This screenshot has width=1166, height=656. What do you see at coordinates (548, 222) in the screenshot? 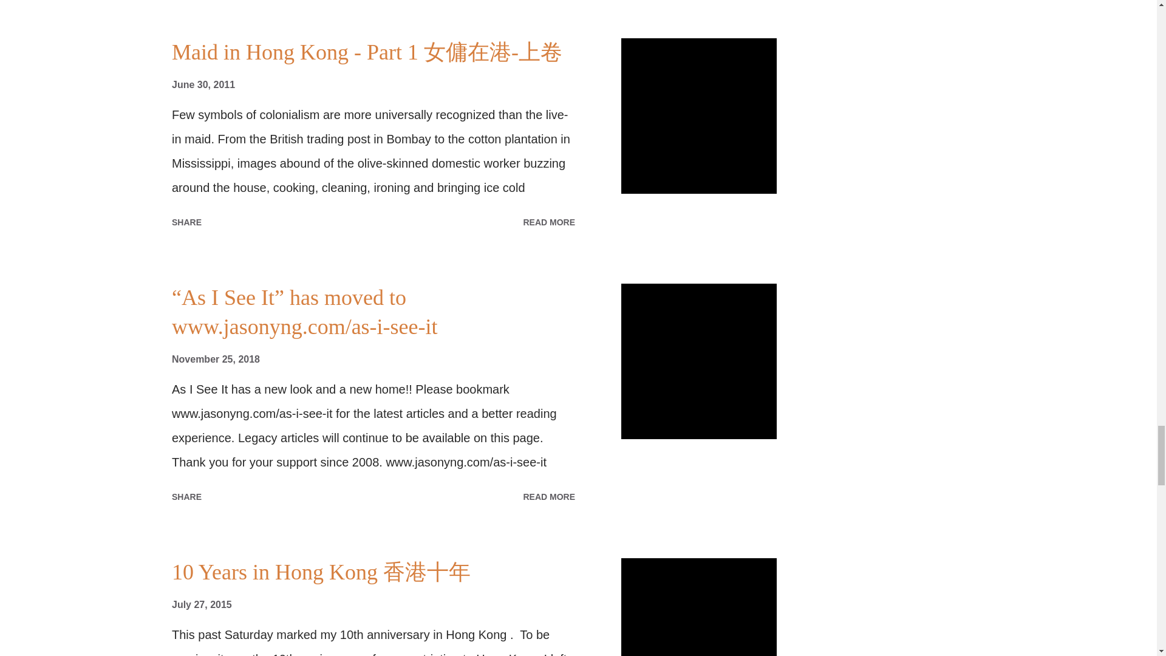
I see `READ MORE` at bounding box center [548, 222].